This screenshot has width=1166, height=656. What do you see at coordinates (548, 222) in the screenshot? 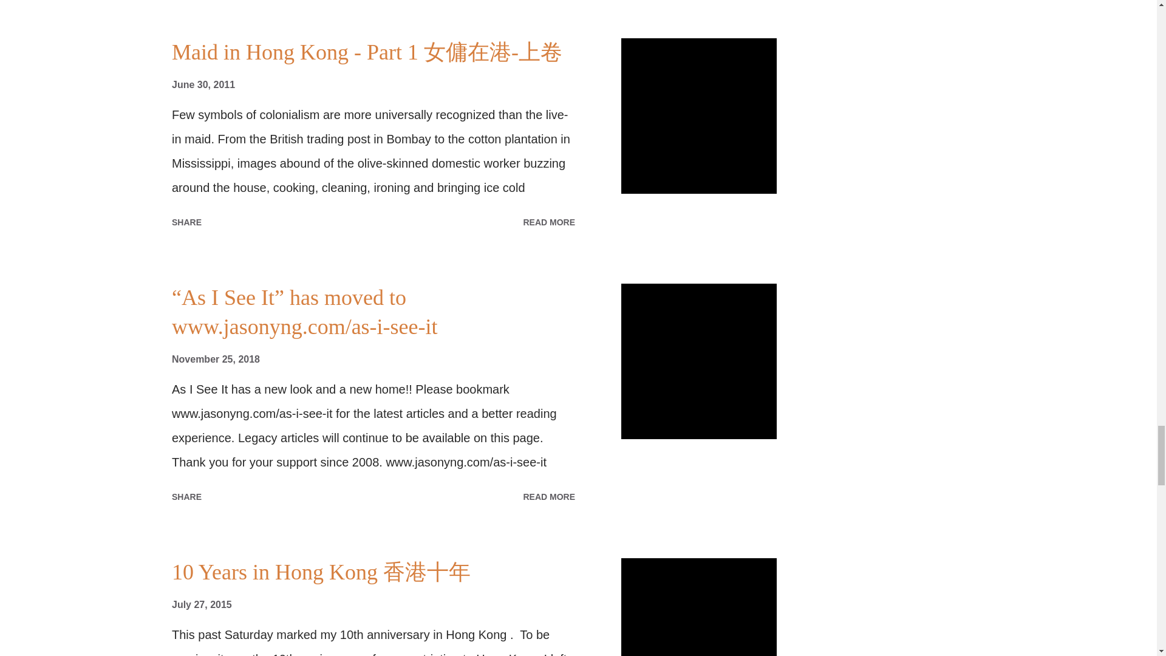
I see `READ MORE` at bounding box center [548, 222].